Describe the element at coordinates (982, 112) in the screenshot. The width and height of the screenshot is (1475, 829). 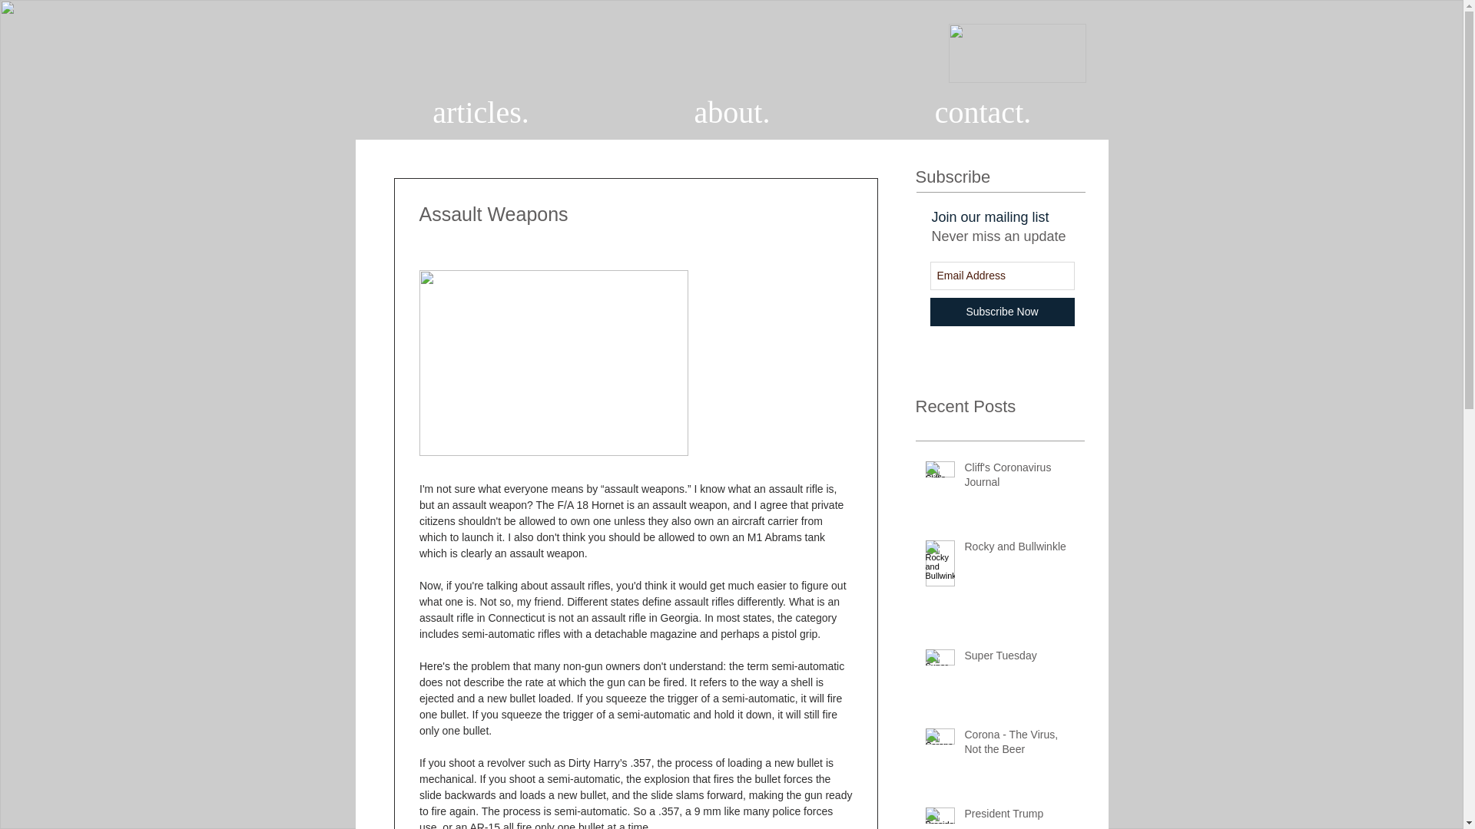
I see `contact.` at that location.